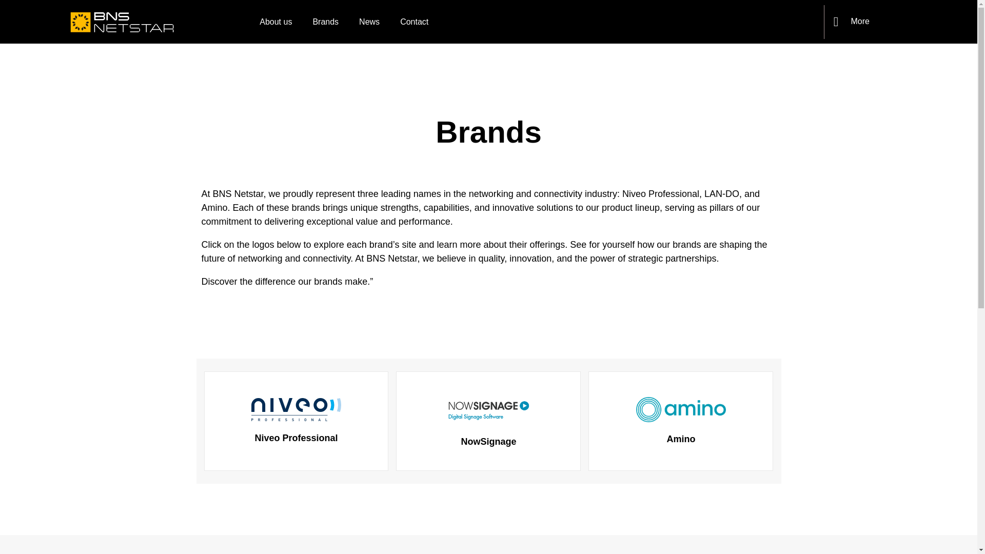 This screenshot has height=554, width=985. Describe the element at coordinates (414, 22) in the screenshot. I see `Contact` at that location.